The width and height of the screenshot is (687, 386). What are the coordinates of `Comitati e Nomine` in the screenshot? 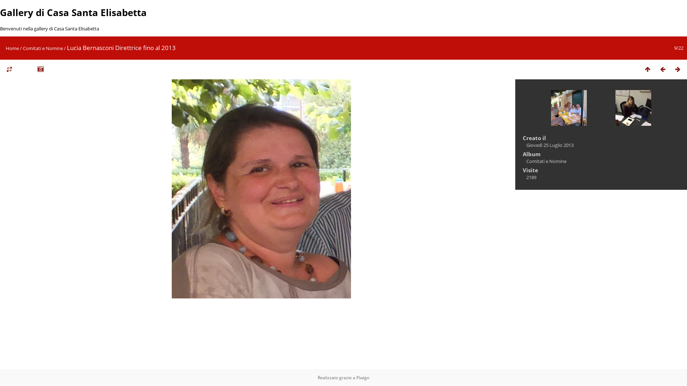 It's located at (43, 48).